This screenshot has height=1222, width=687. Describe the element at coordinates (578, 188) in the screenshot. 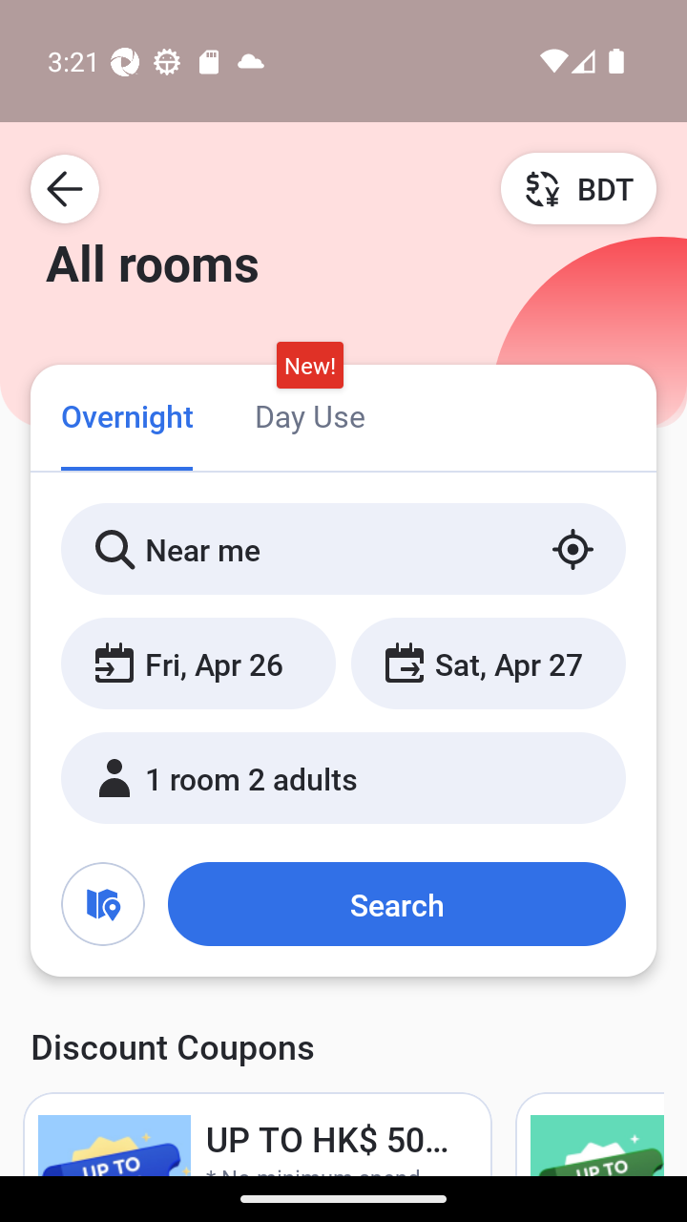

I see `BDT` at that location.